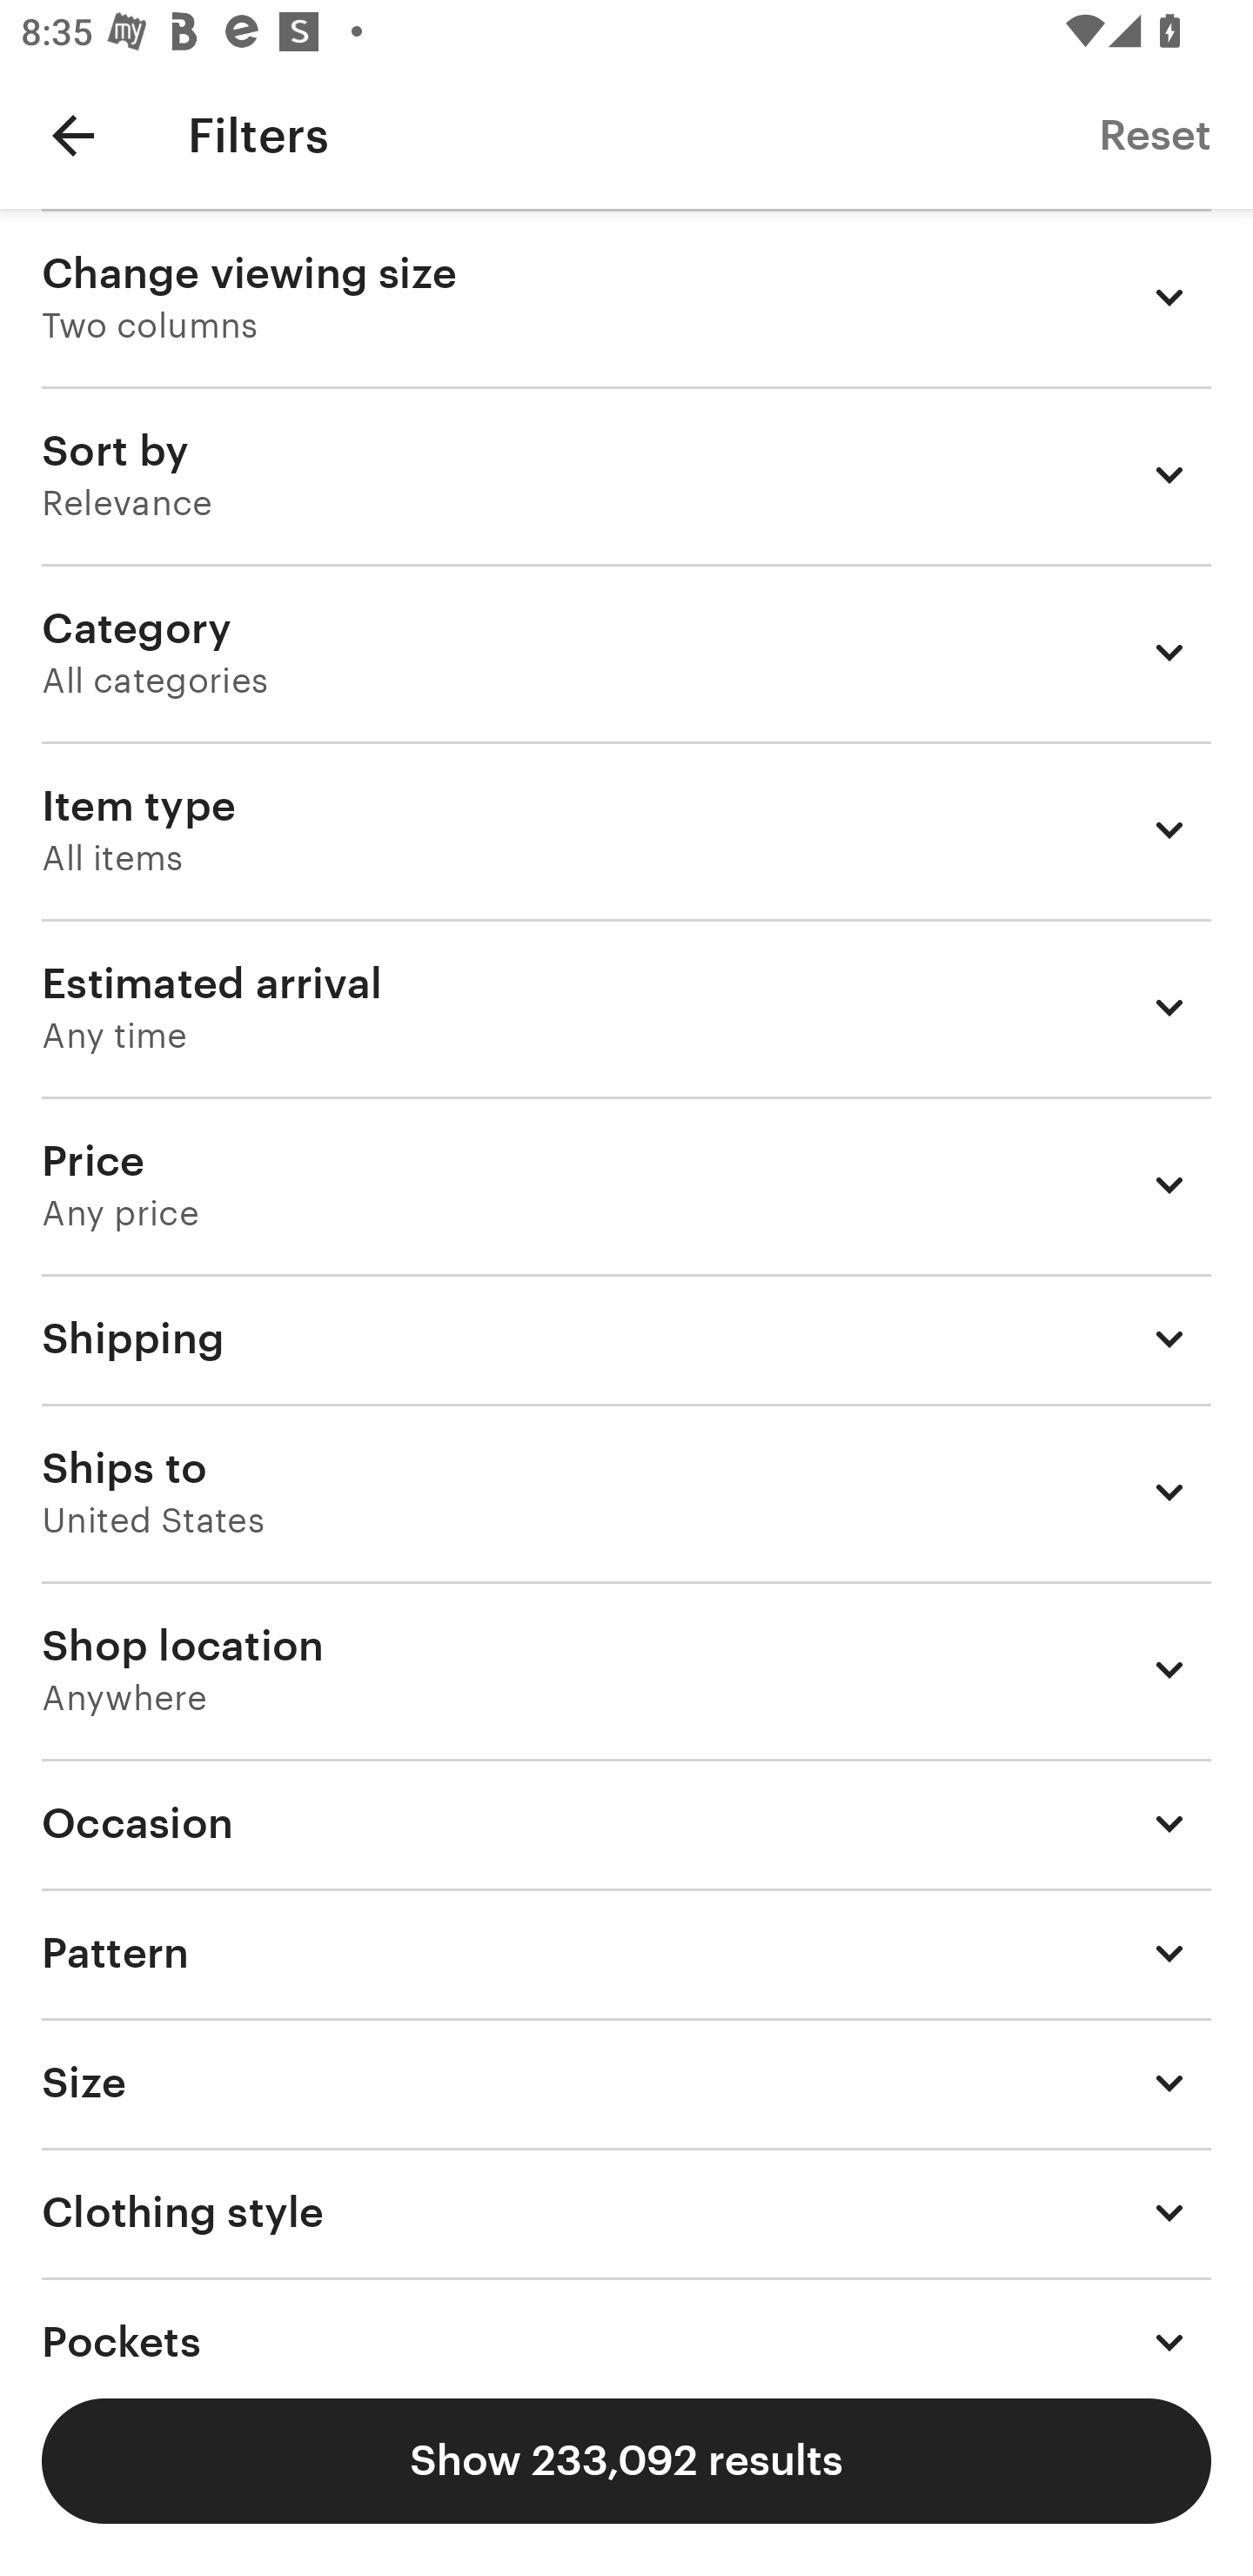 The height and width of the screenshot is (2576, 1253). Describe the element at coordinates (626, 1823) in the screenshot. I see `Occasion` at that location.